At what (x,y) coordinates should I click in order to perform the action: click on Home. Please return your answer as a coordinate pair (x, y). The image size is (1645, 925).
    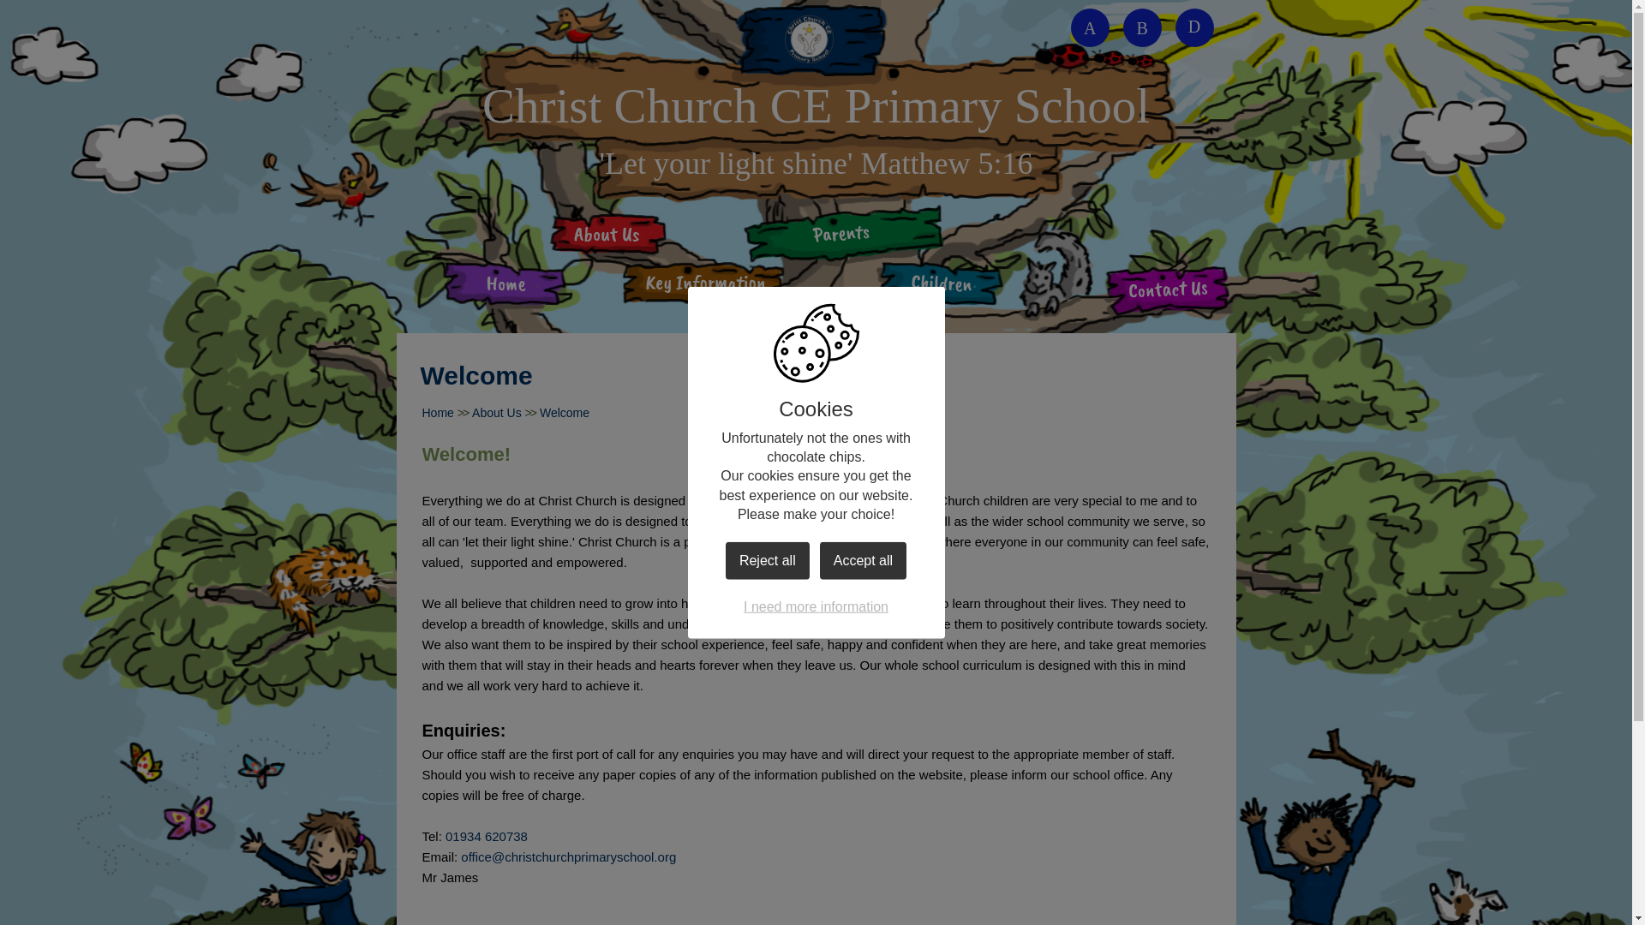
    Looking at the image, I should click on (505, 289).